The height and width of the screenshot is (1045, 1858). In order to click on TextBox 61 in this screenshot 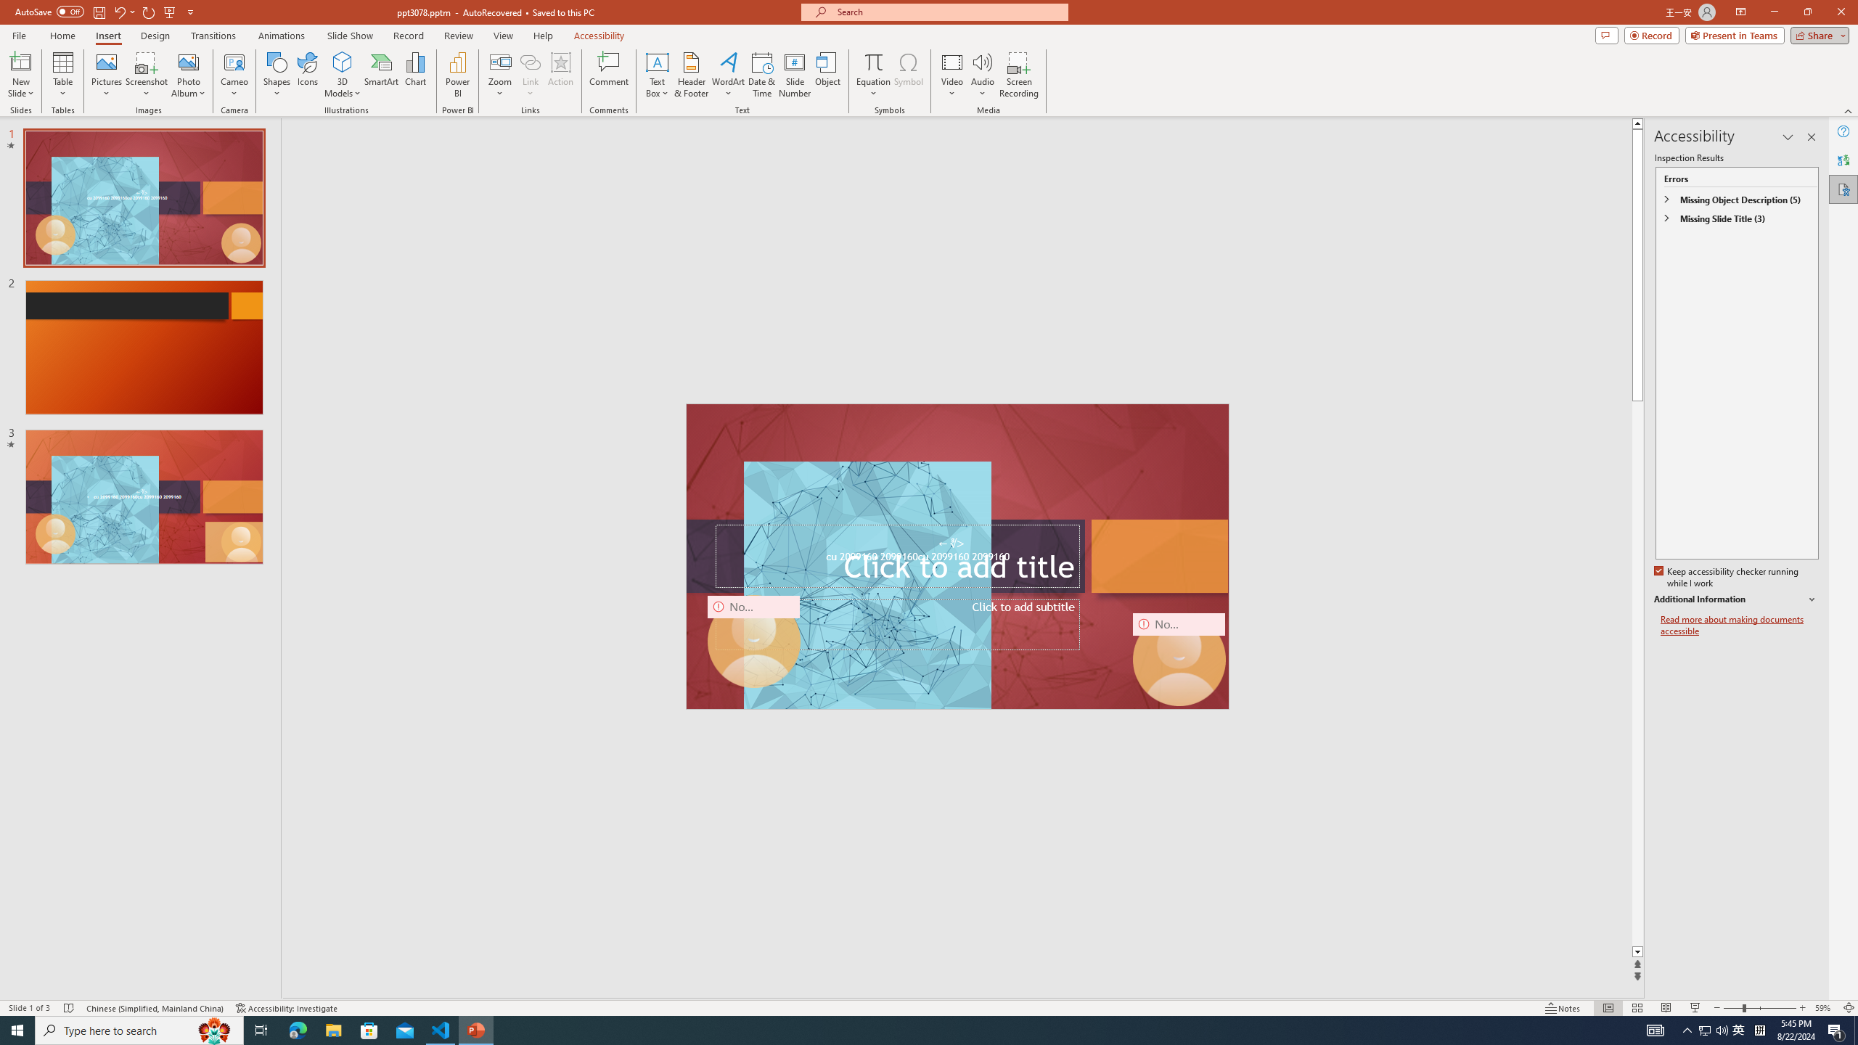, I will do `click(955, 557)`.